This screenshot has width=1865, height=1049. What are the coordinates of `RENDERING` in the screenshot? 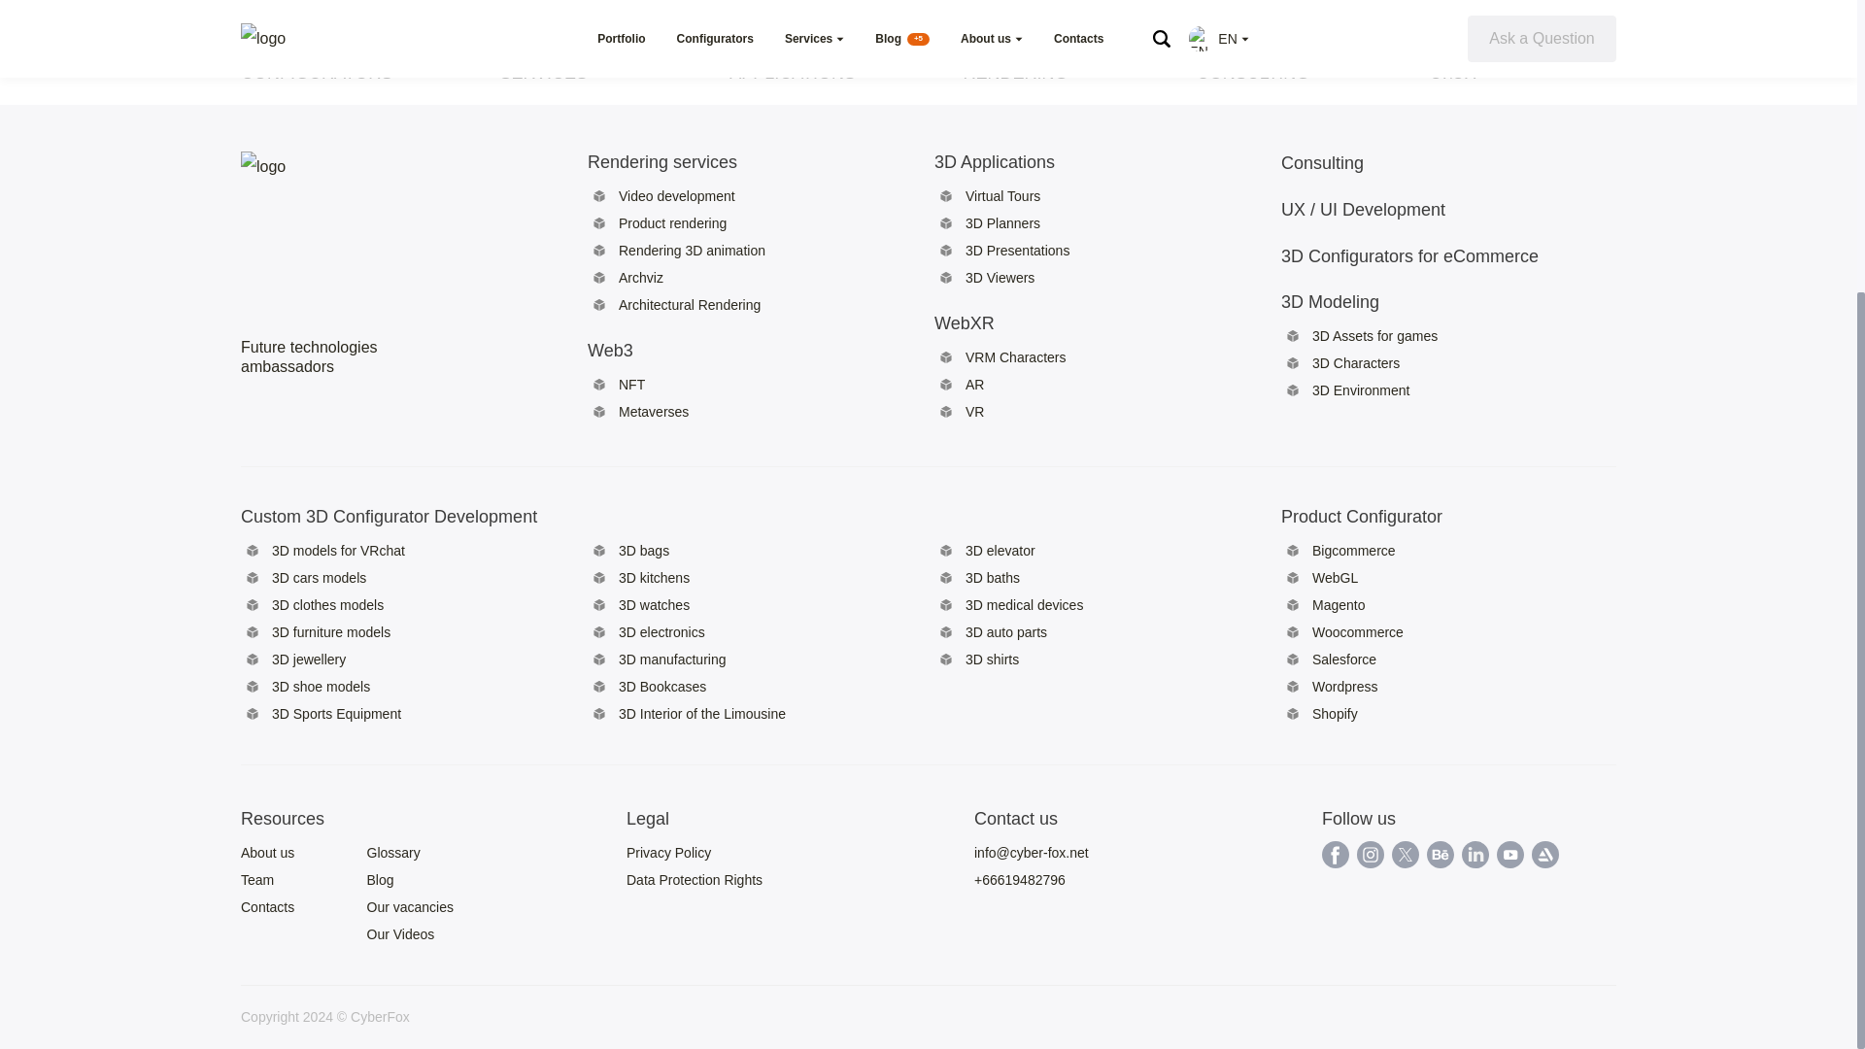 It's located at (1014, 72).